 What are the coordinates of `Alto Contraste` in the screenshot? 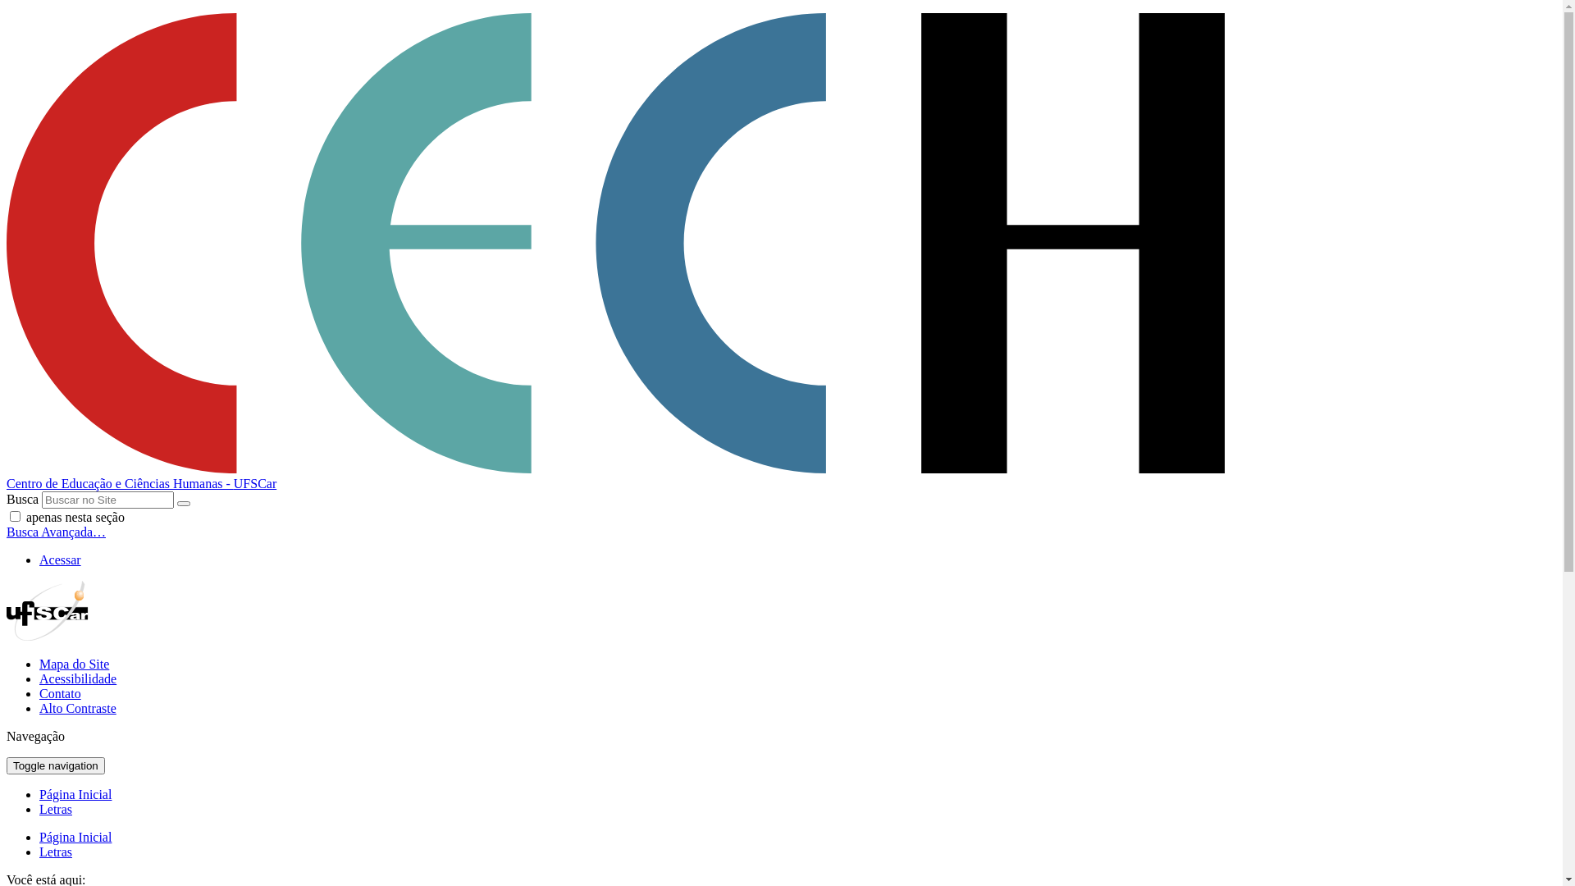 It's located at (78, 709).